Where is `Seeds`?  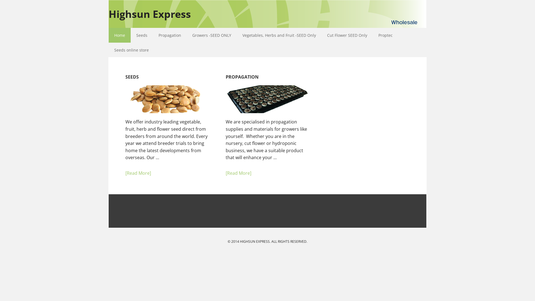
Seeds is located at coordinates (142, 35).